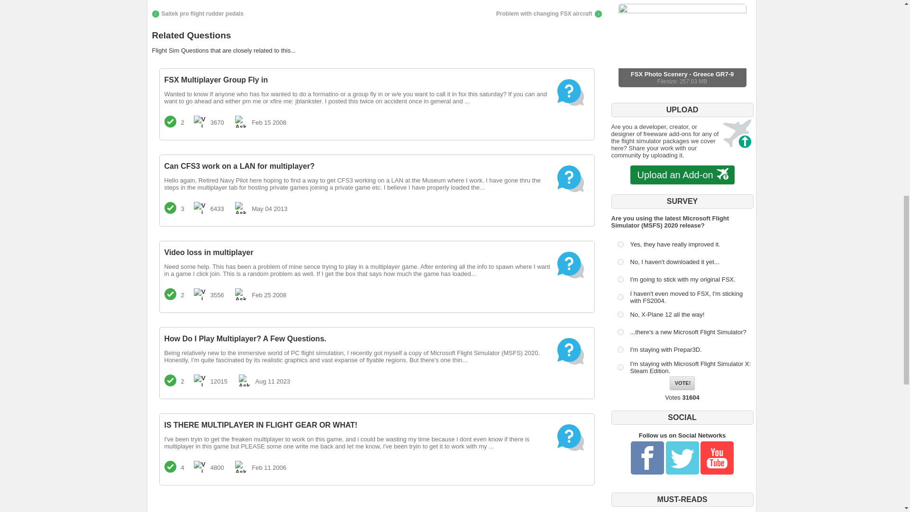  What do you see at coordinates (197, 13) in the screenshot?
I see `Previous Question` at bounding box center [197, 13].